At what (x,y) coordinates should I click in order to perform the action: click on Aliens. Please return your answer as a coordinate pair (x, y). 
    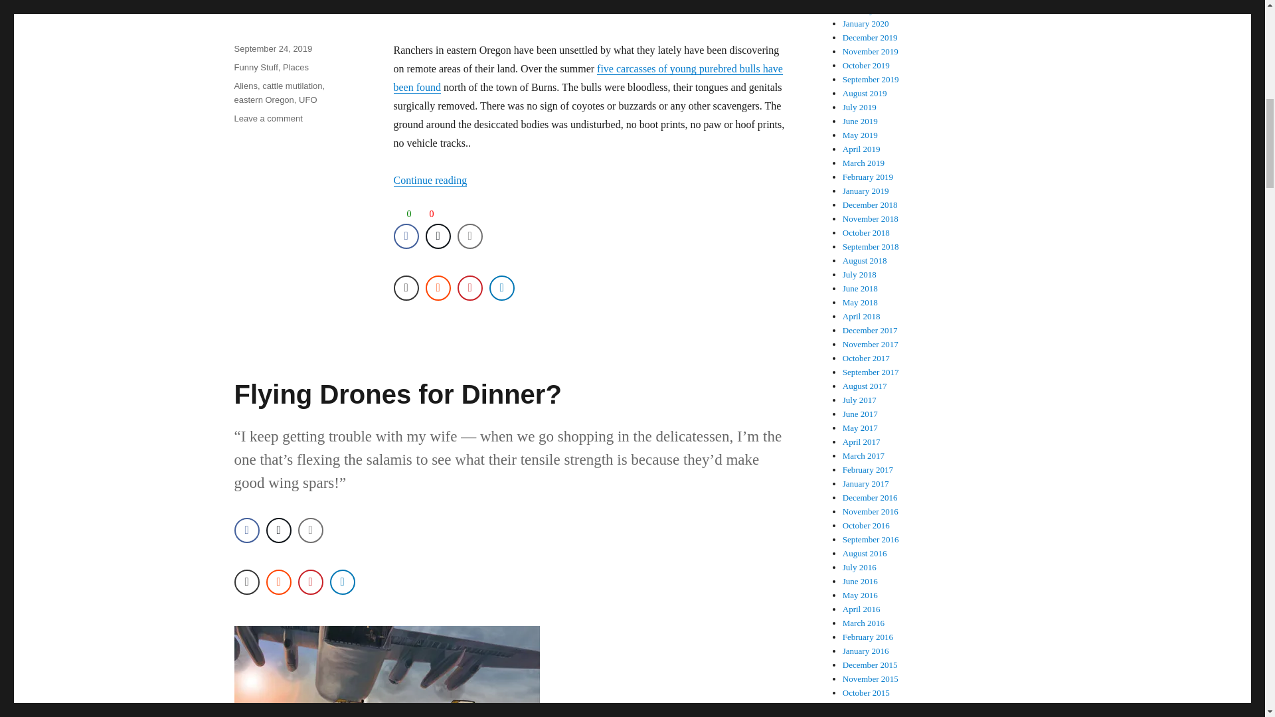
    Looking at the image, I should click on (245, 86).